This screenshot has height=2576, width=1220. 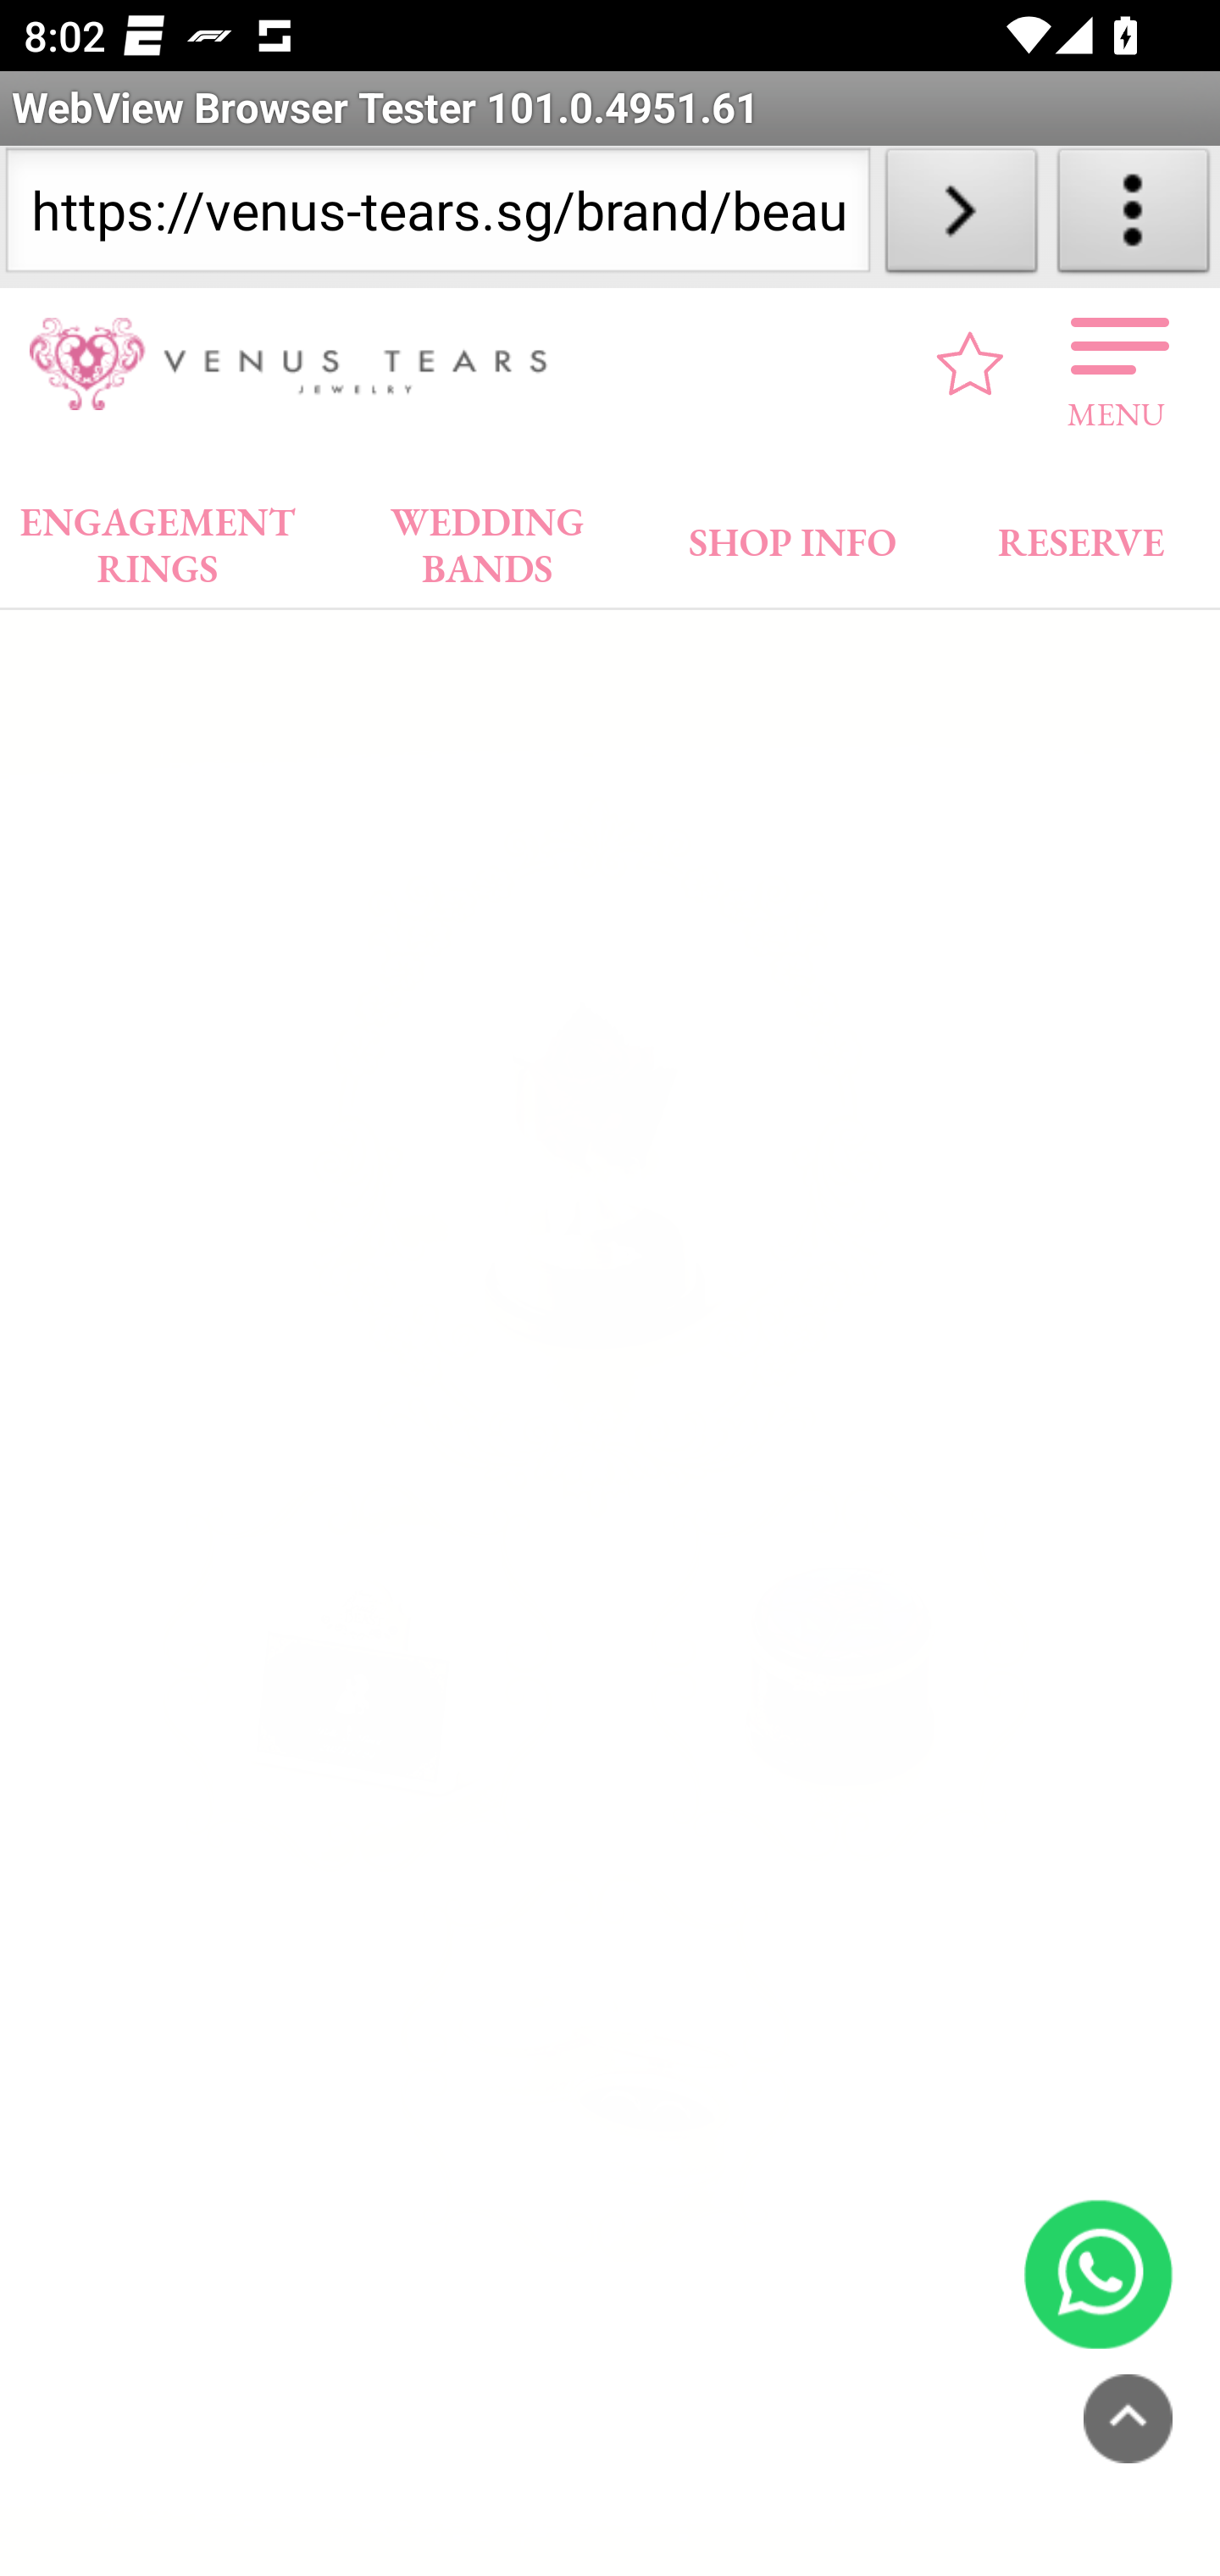 What do you see at coordinates (1134, 217) in the screenshot?
I see `About WebView` at bounding box center [1134, 217].